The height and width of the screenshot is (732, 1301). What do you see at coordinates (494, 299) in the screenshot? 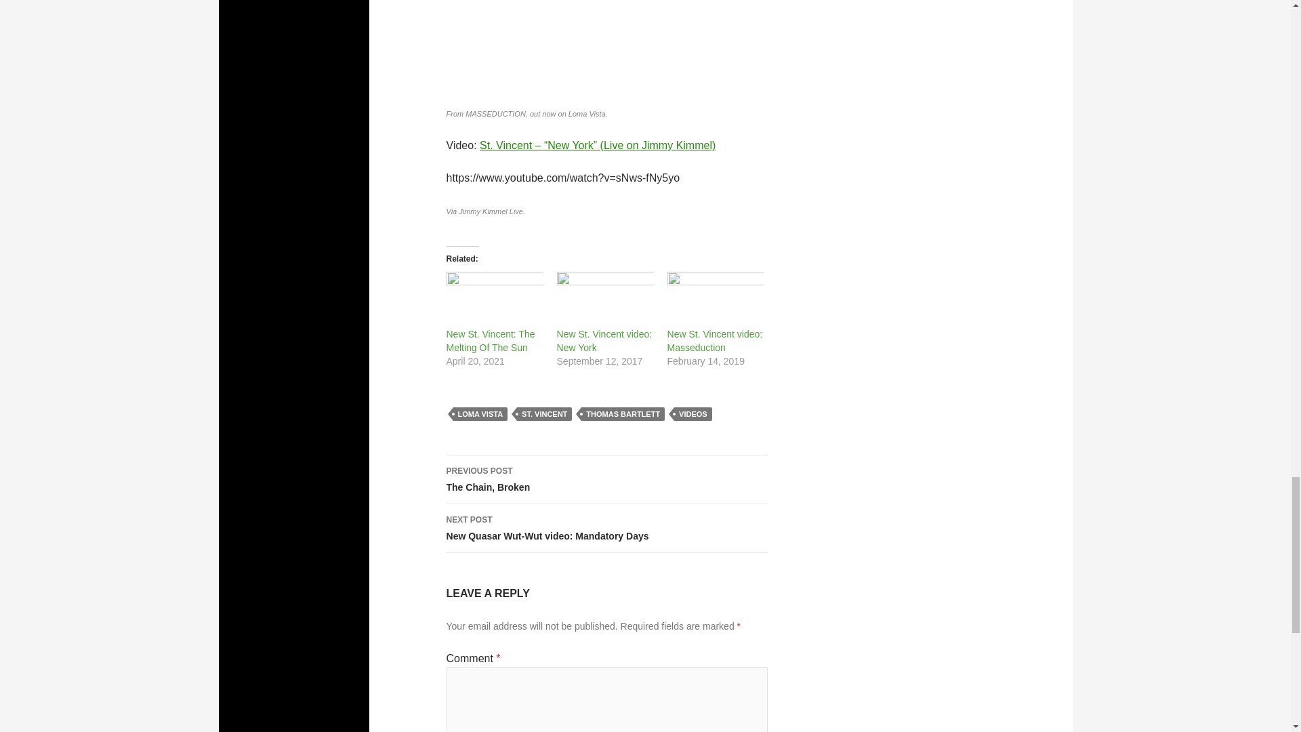
I see `New St. Vincent: The Melting Of The Sun` at bounding box center [494, 299].